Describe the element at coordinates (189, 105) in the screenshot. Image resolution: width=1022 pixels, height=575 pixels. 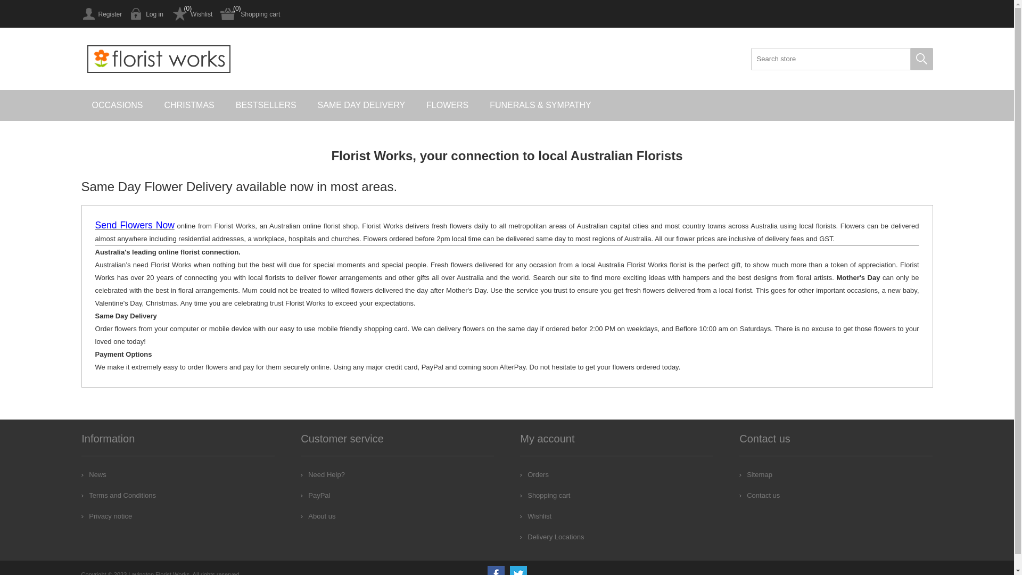
I see `CHRISTMAS` at that location.